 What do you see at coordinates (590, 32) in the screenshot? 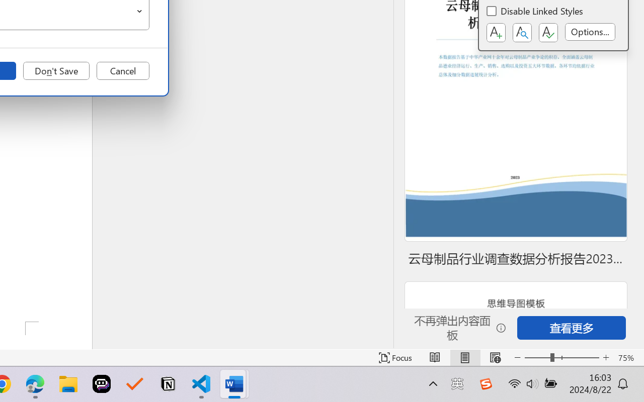
I see `Options...` at bounding box center [590, 32].